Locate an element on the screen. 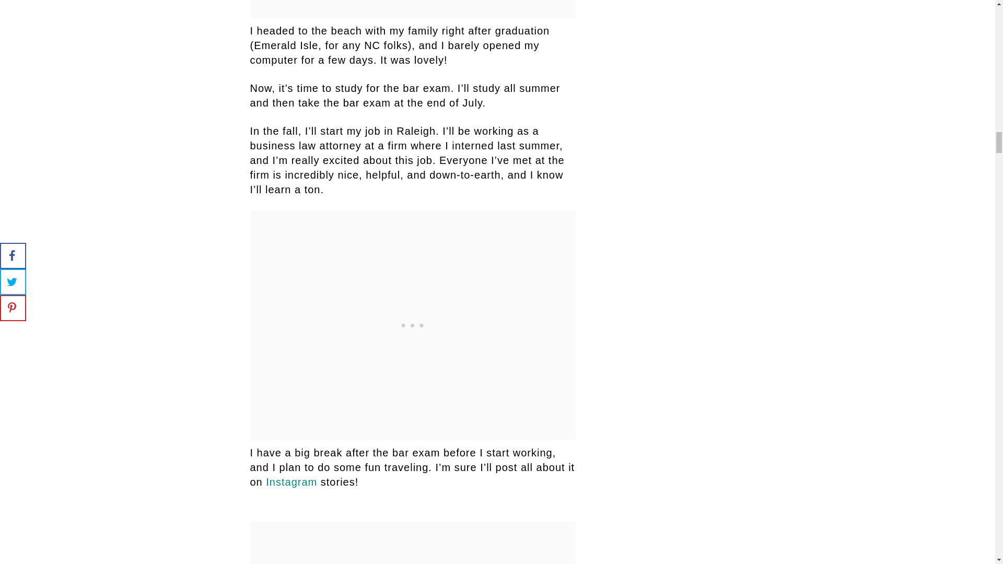  Instagram is located at coordinates (293, 481).